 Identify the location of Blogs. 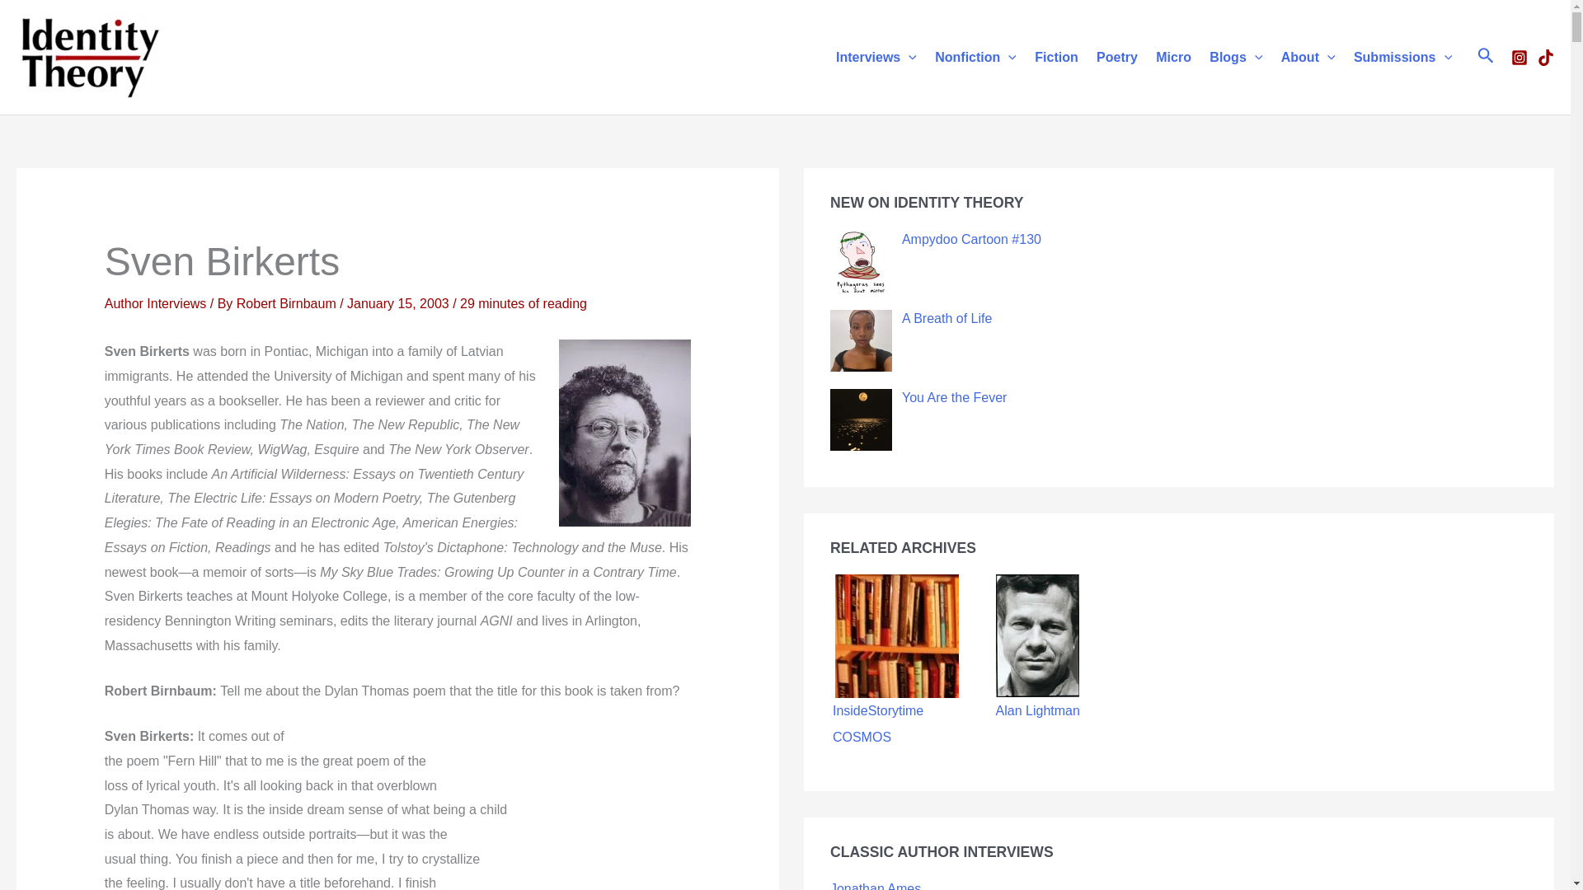
(1235, 56).